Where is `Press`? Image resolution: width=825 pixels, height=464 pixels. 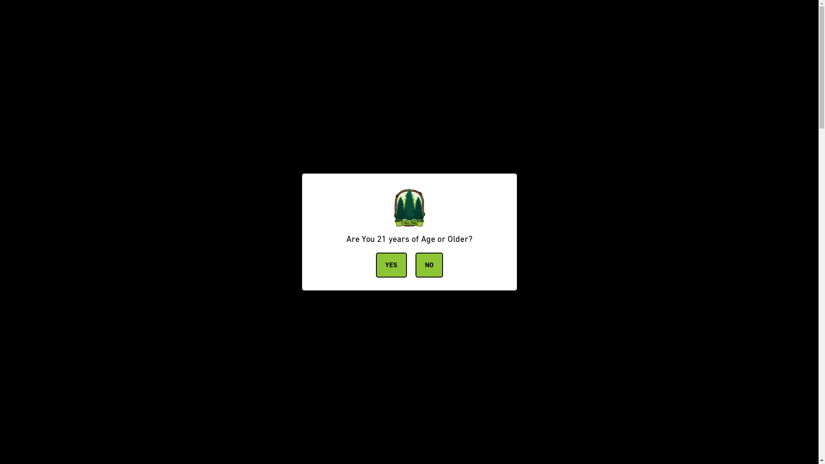
Press is located at coordinates (399, 92).